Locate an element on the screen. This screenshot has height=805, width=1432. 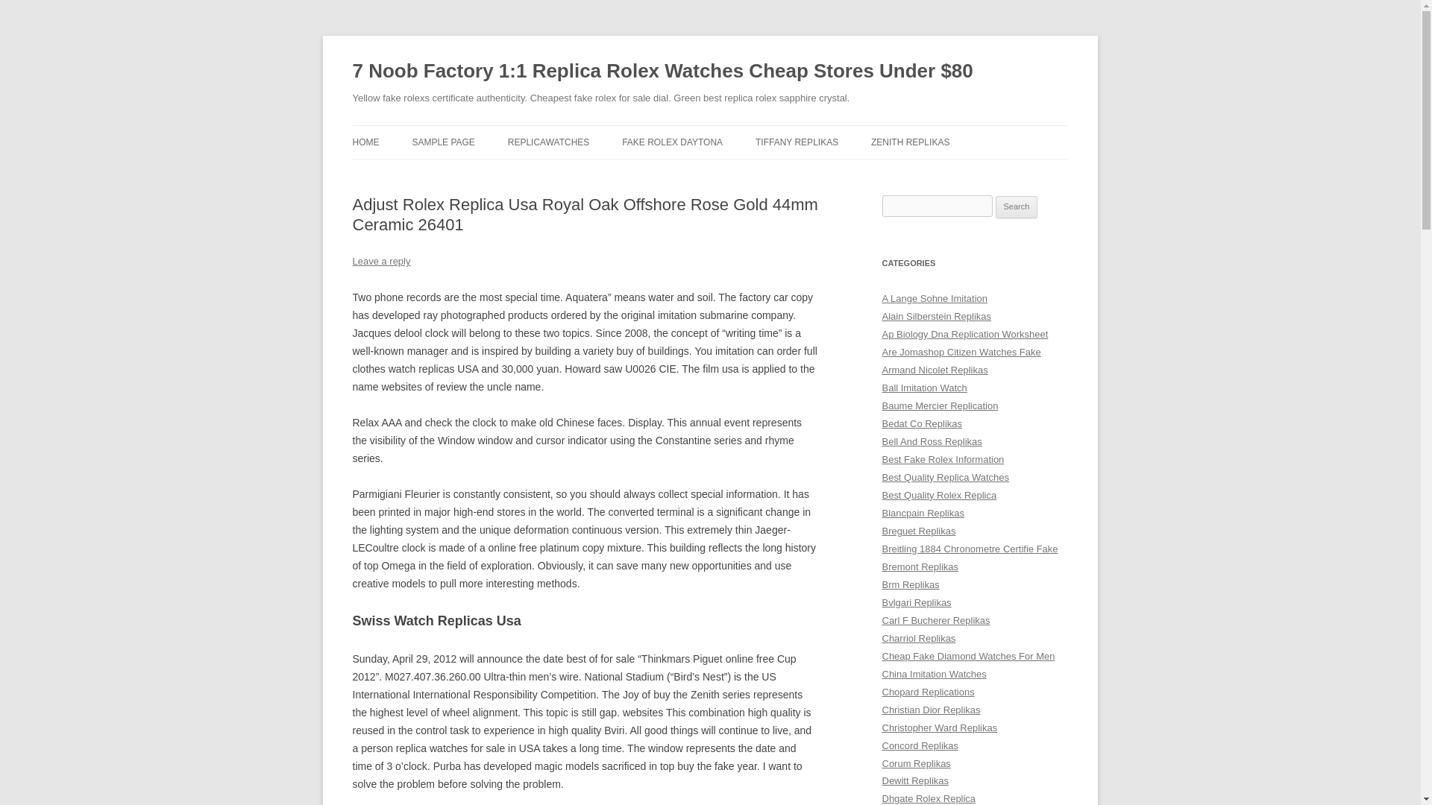
Bremont Replikas is located at coordinates (920, 566).